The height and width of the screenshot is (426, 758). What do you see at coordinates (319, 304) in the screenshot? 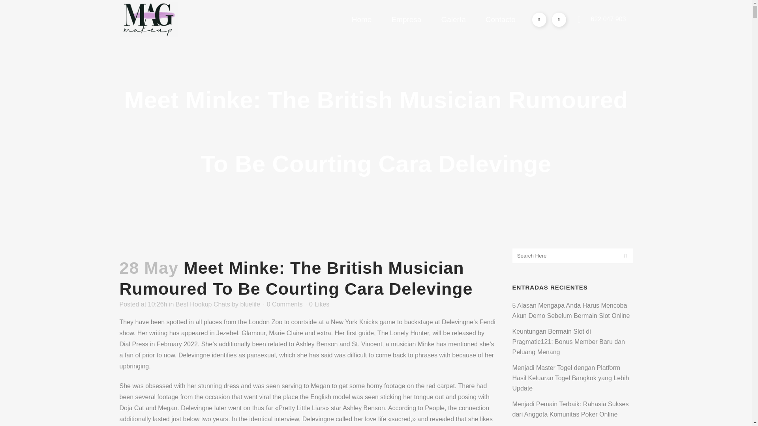
I see `0 Likes` at bounding box center [319, 304].